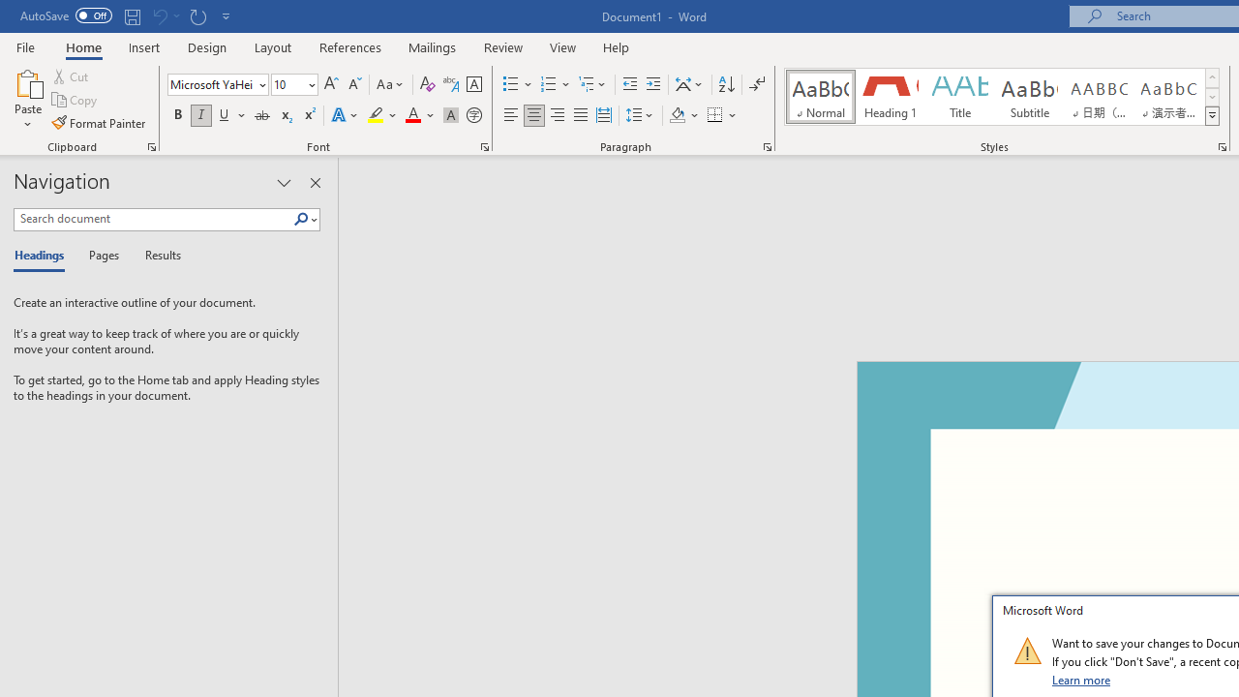 This screenshot has width=1239, height=697. Describe the element at coordinates (177, 116) in the screenshot. I see `Bold` at that location.